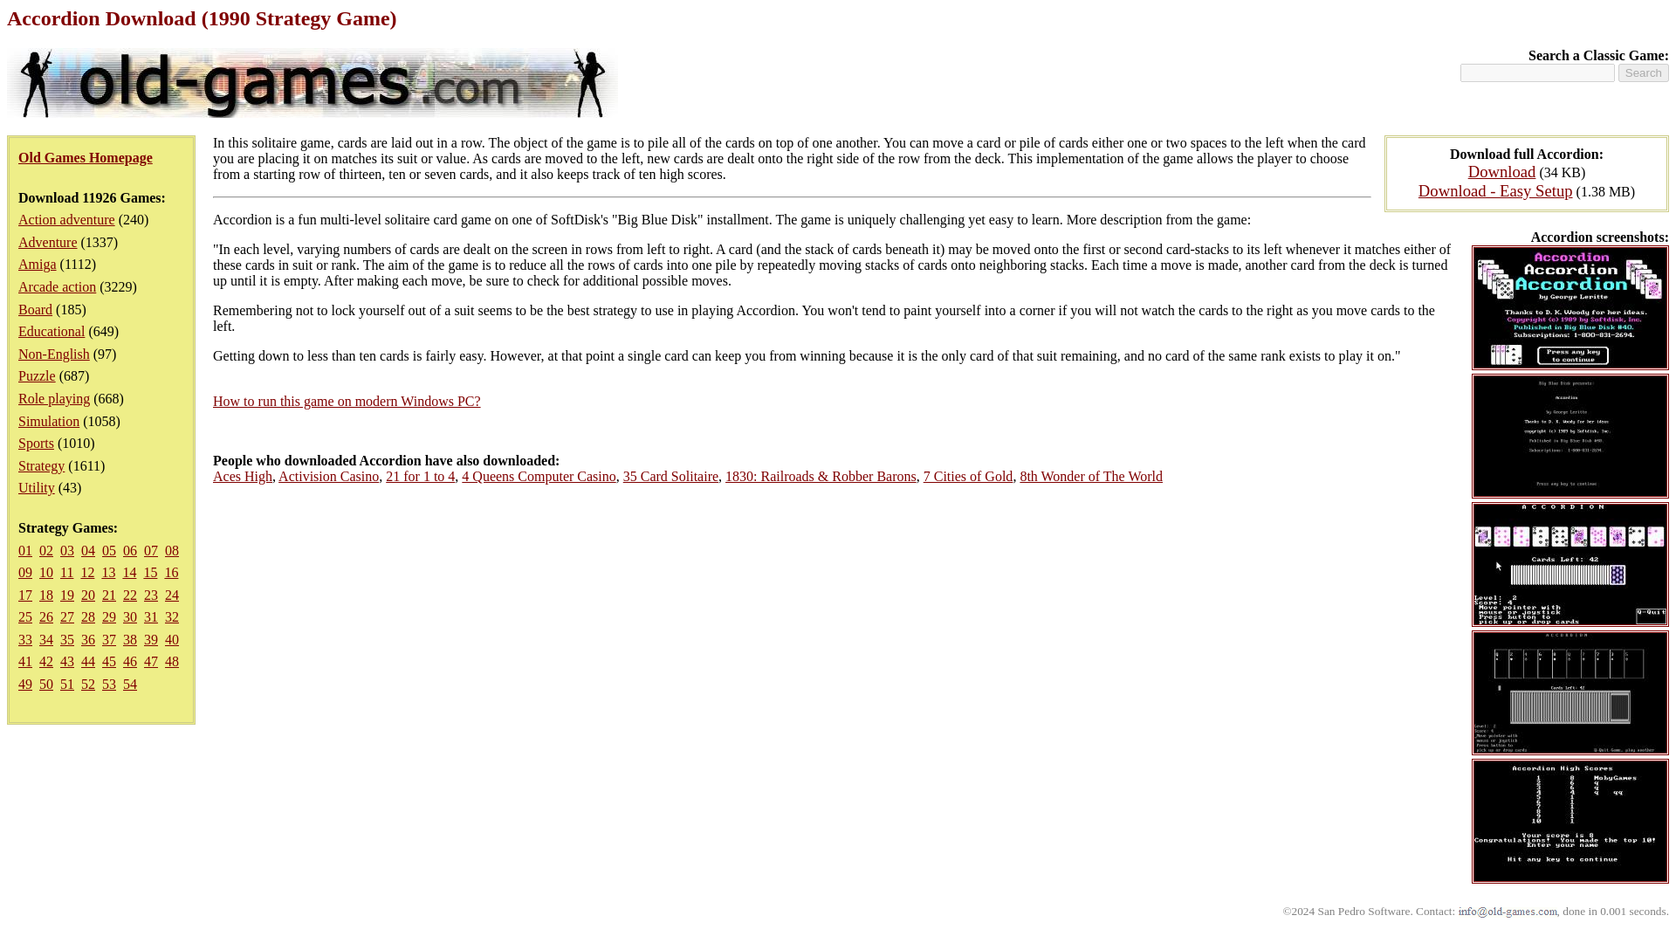 The width and height of the screenshot is (1676, 943). What do you see at coordinates (47, 242) in the screenshot?
I see `Adventure` at bounding box center [47, 242].